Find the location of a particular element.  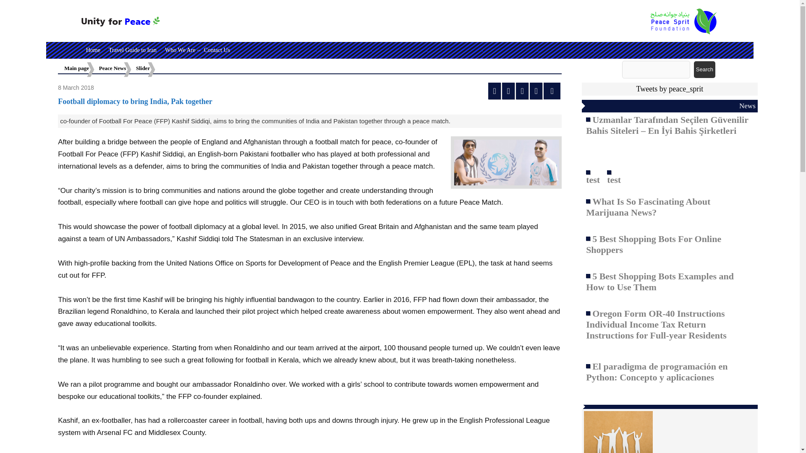

Main page is located at coordinates (76, 68).